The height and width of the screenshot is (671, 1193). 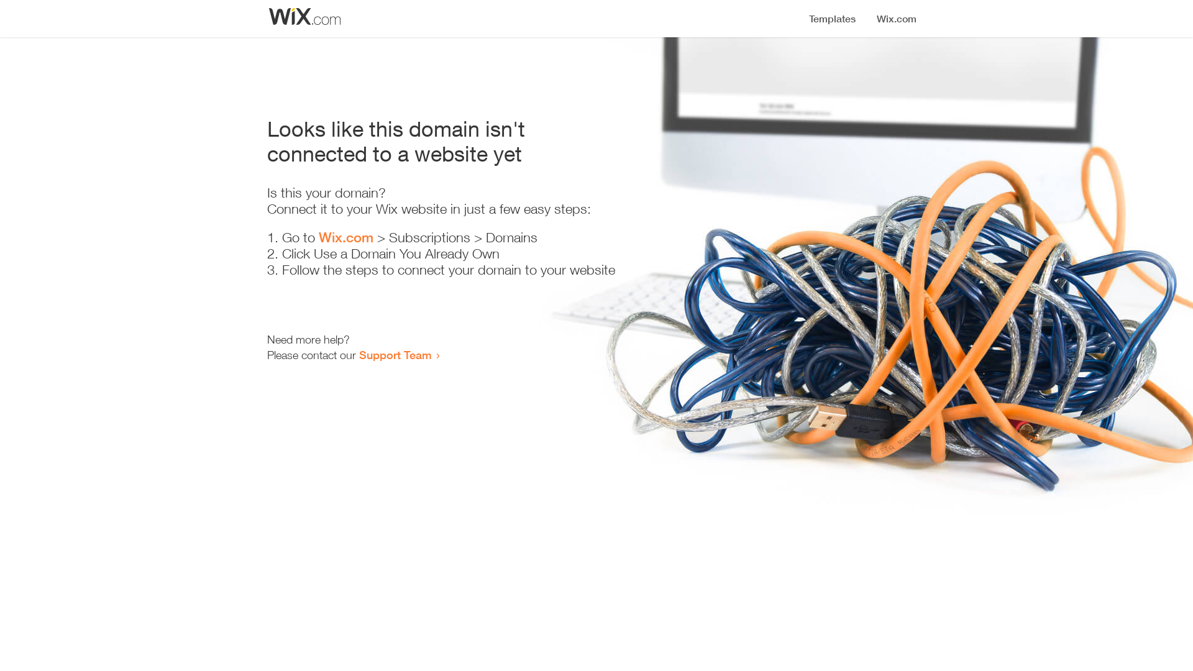 I want to click on Support Team, so click(x=395, y=355).